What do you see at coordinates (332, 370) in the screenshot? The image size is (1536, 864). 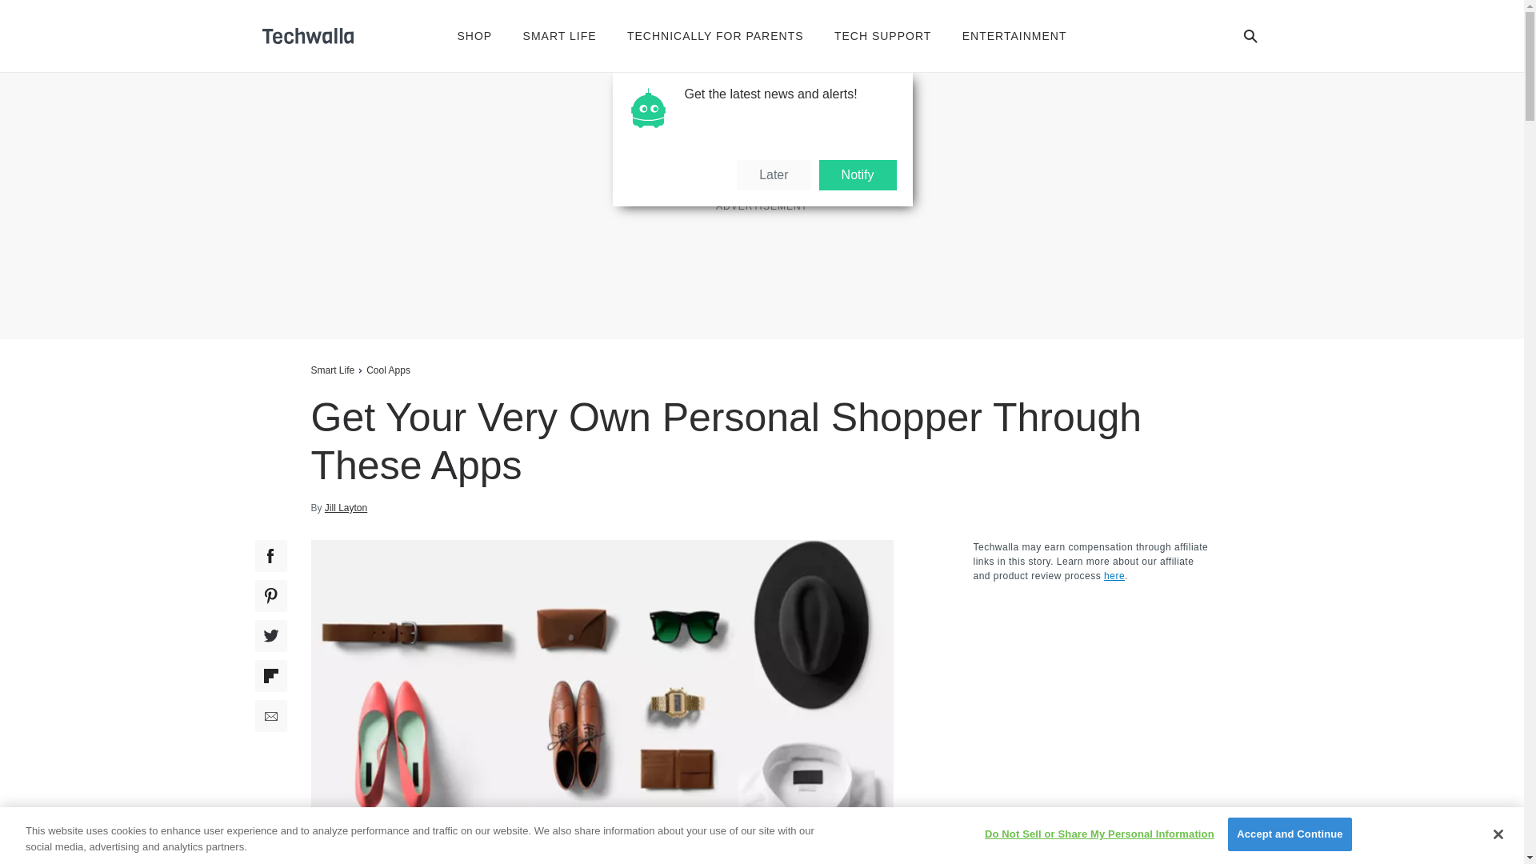 I see `Smart Life` at bounding box center [332, 370].